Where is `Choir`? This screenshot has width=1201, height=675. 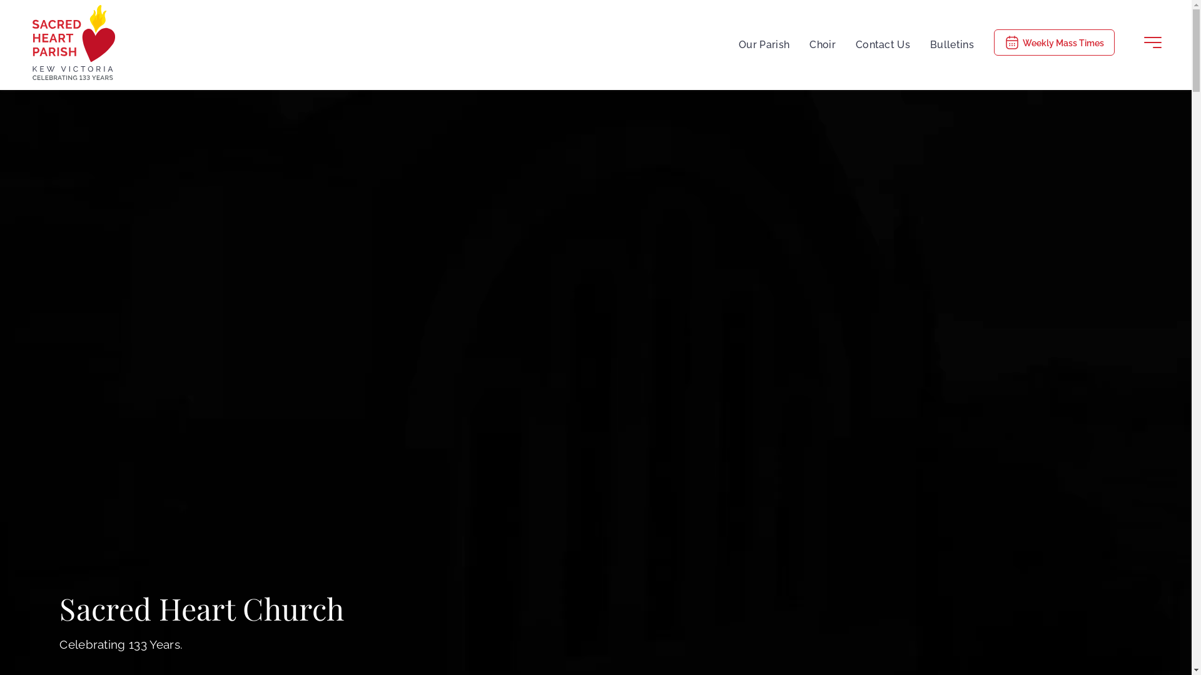 Choir is located at coordinates (823, 42).